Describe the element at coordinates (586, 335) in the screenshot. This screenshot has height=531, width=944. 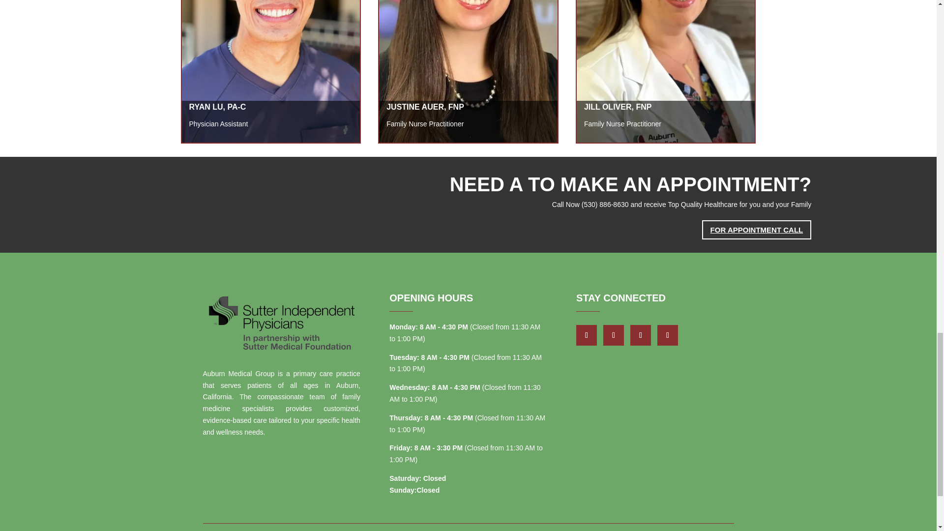
I see `Follow on Facebook` at that location.